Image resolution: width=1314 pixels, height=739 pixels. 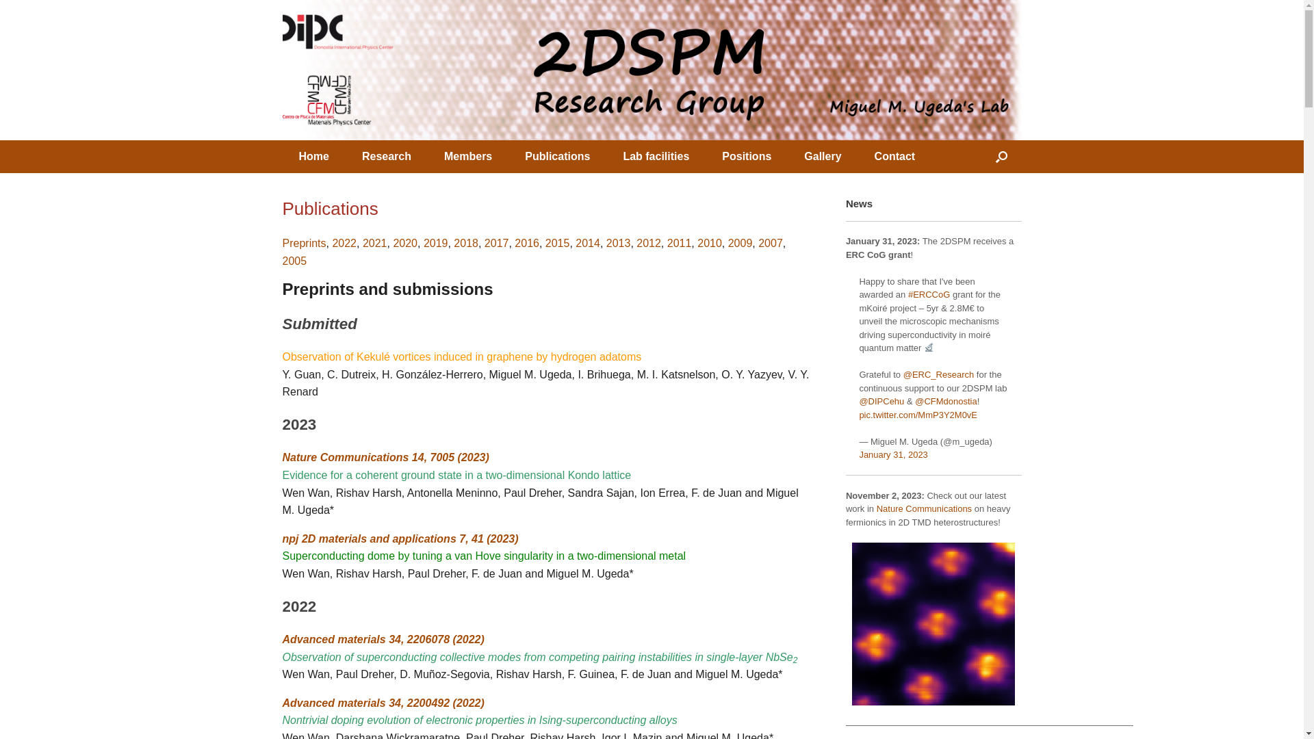 I want to click on 2007, so click(x=771, y=244).